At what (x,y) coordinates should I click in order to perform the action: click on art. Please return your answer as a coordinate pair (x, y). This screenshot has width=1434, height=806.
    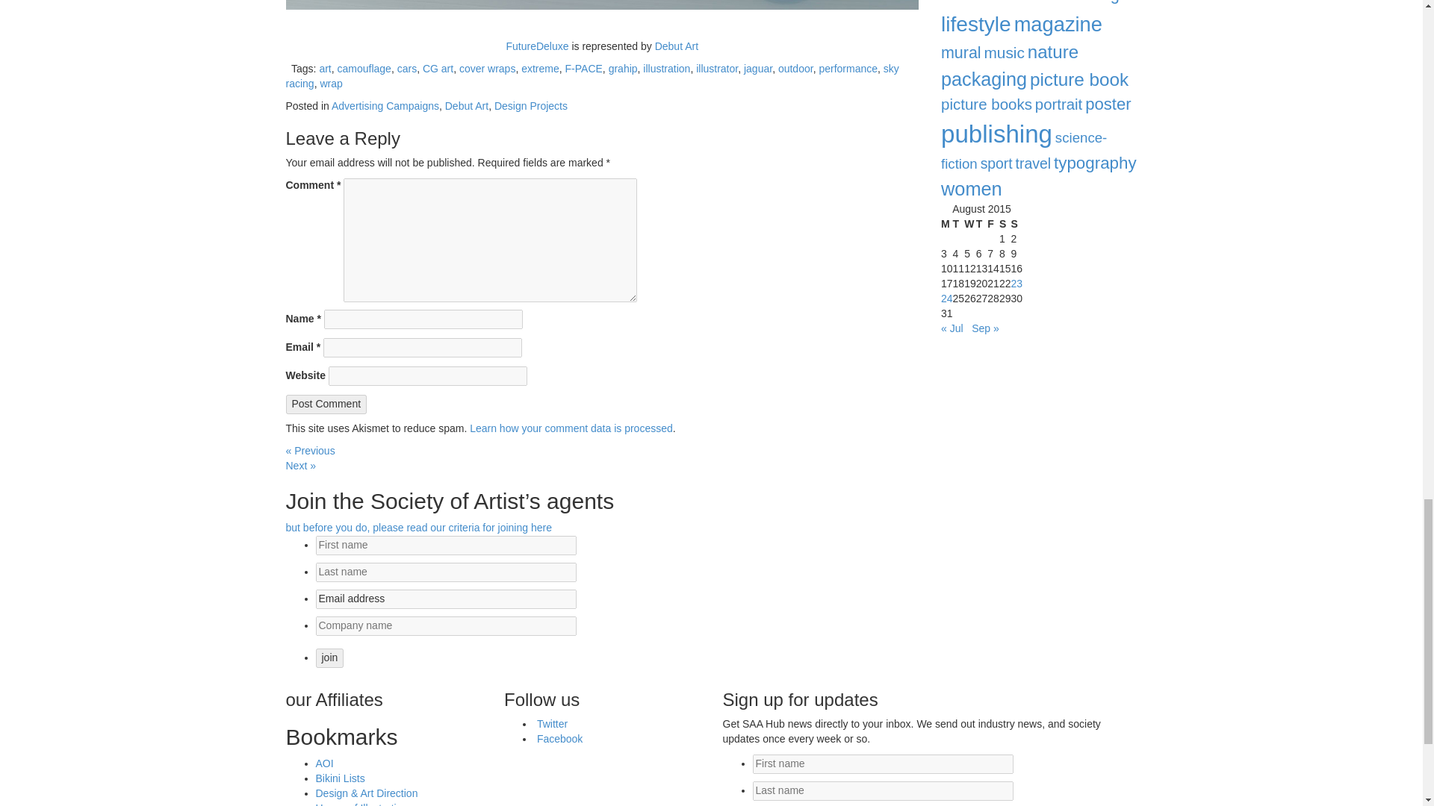
    Looking at the image, I should click on (324, 69).